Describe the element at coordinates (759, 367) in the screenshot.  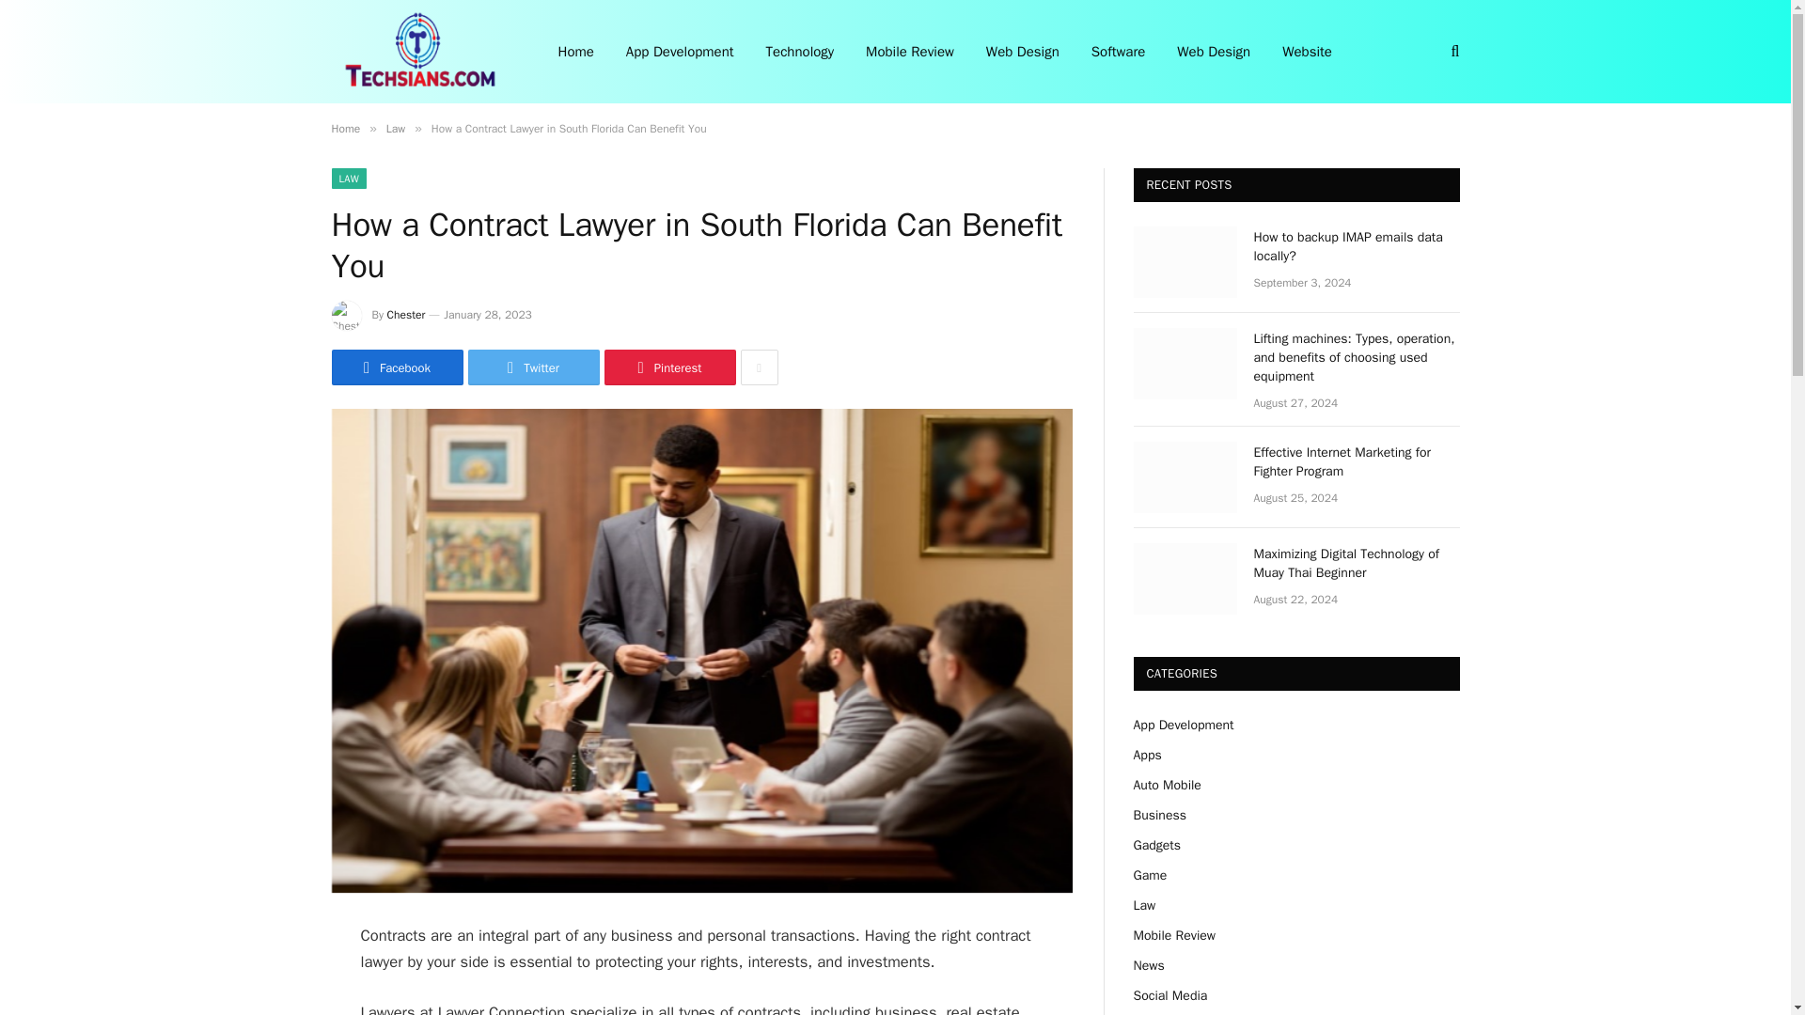
I see `Show More Social Sharing` at that location.